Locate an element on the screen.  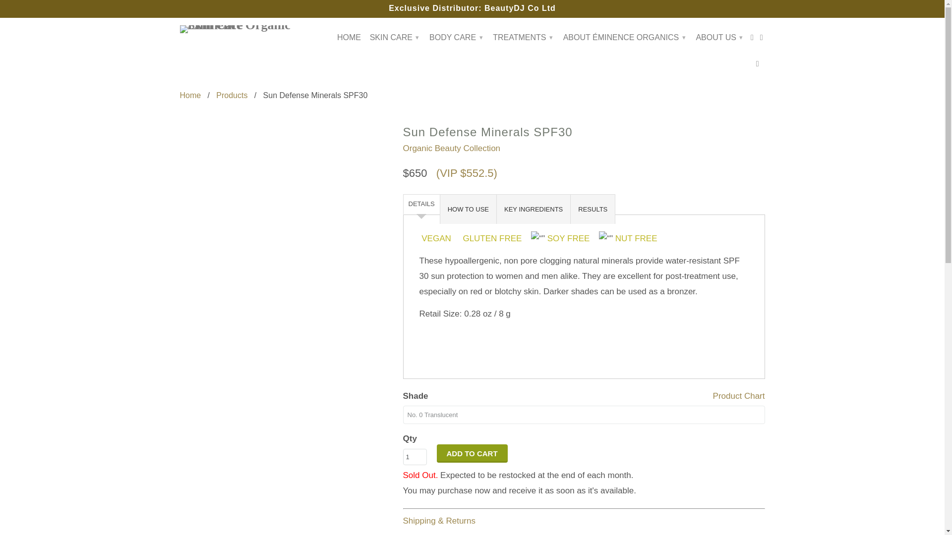
Organic Beauty Collection is located at coordinates (451, 148).